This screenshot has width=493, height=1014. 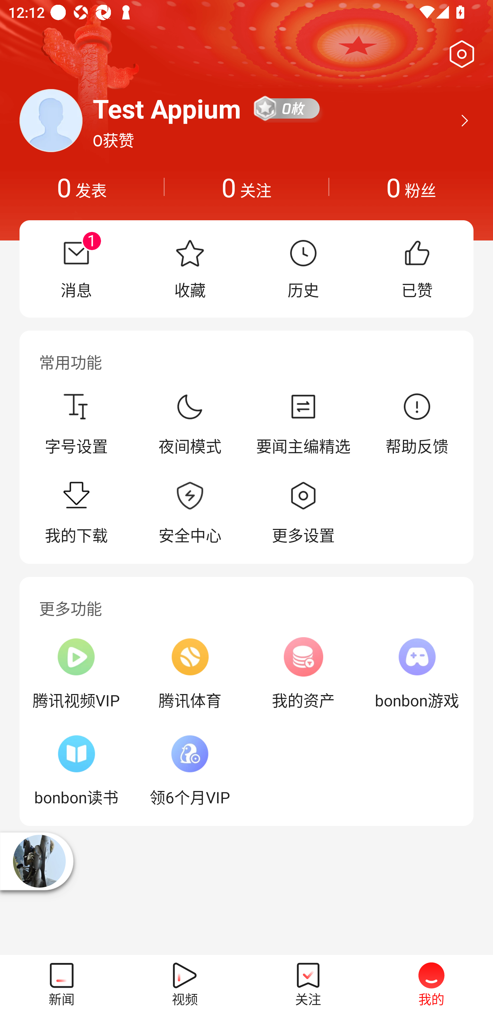 What do you see at coordinates (167, 108) in the screenshot?
I see `用户：Test Appium，可点击` at bounding box center [167, 108].